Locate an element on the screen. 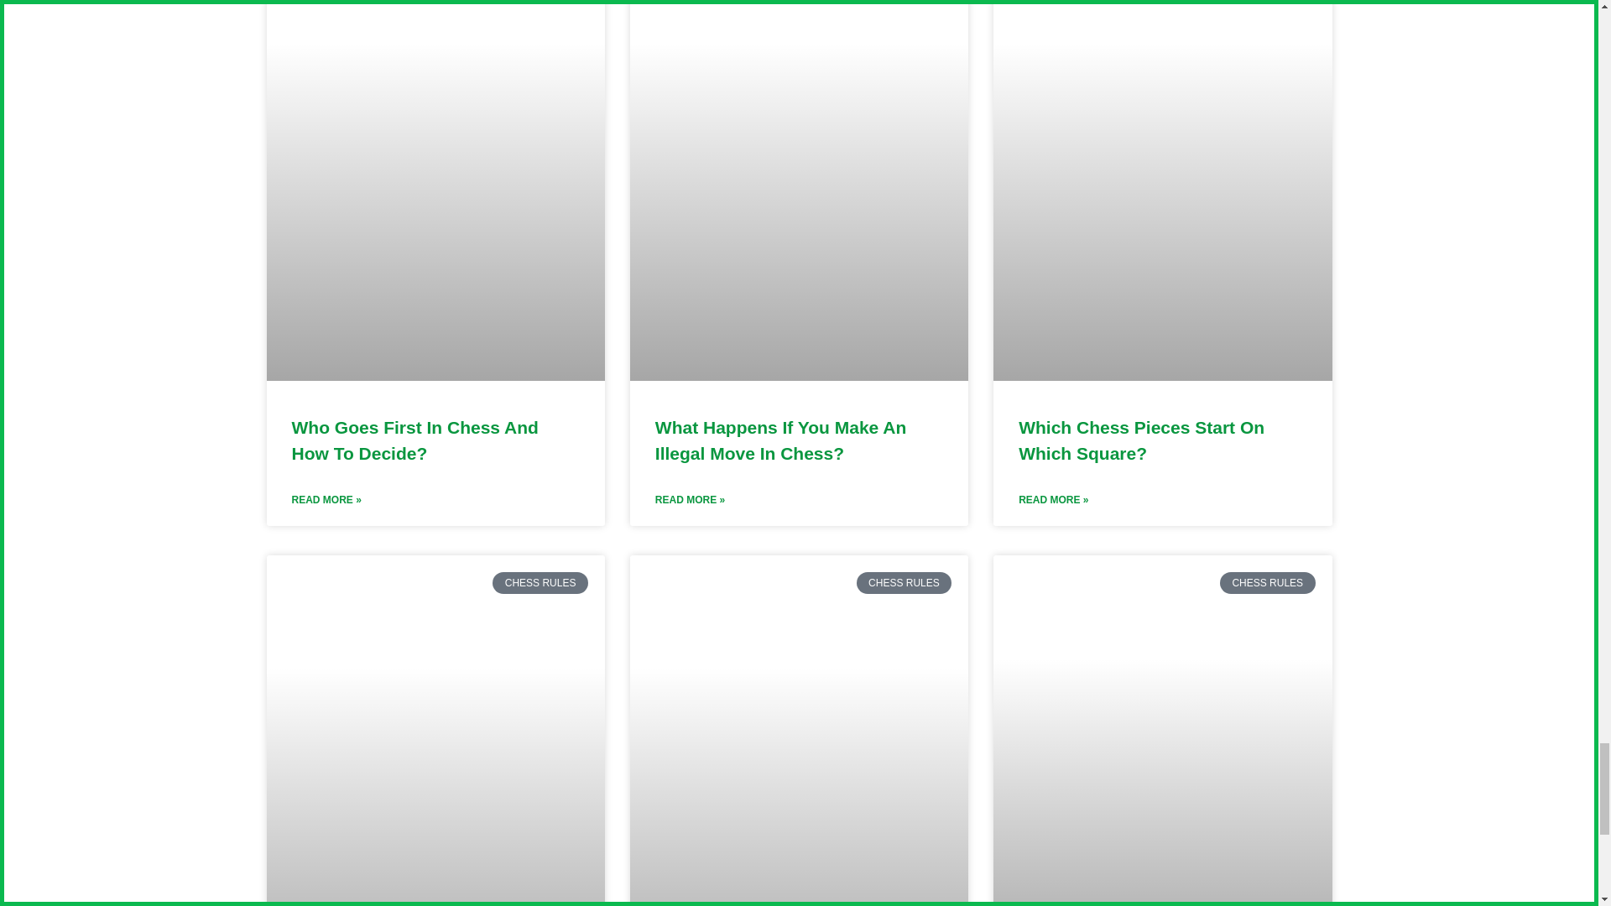 Image resolution: width=1611 pixels, height=906 pixels. Who Goes First In Chess And How To Decide? is located at coordinates (414, 440).